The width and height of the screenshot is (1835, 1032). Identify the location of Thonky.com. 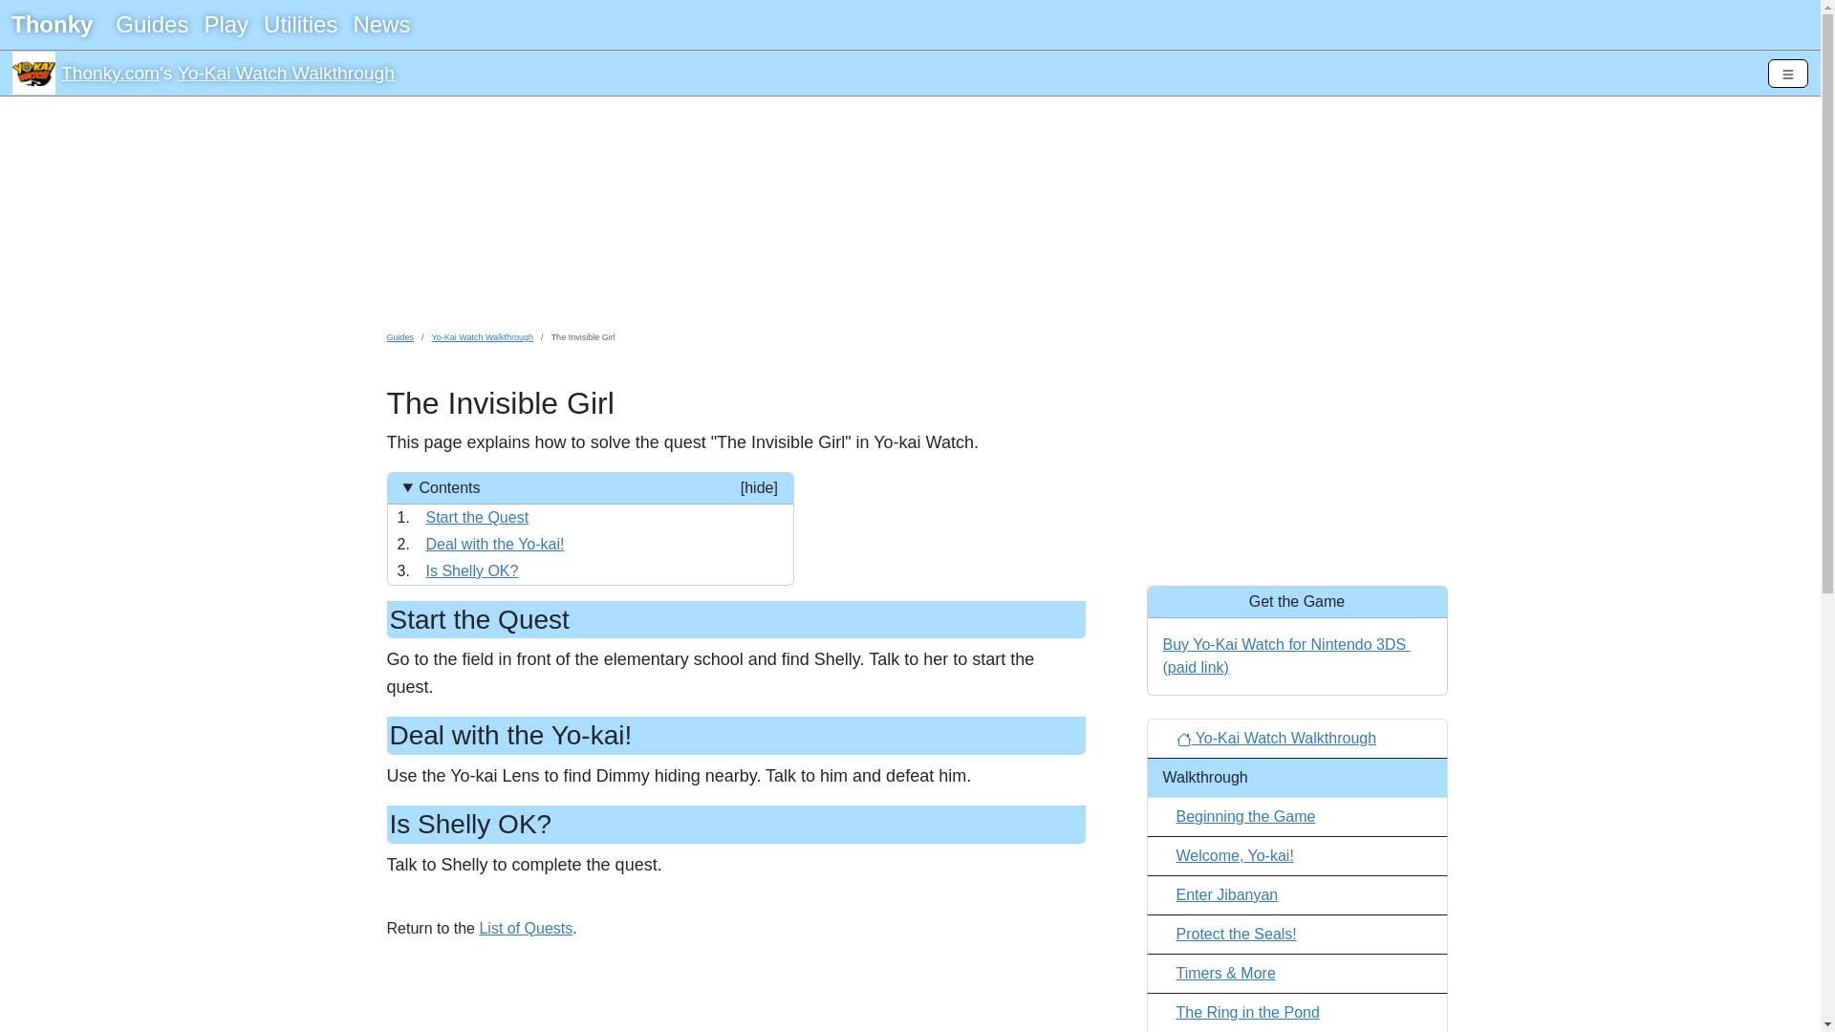
(110, 73).